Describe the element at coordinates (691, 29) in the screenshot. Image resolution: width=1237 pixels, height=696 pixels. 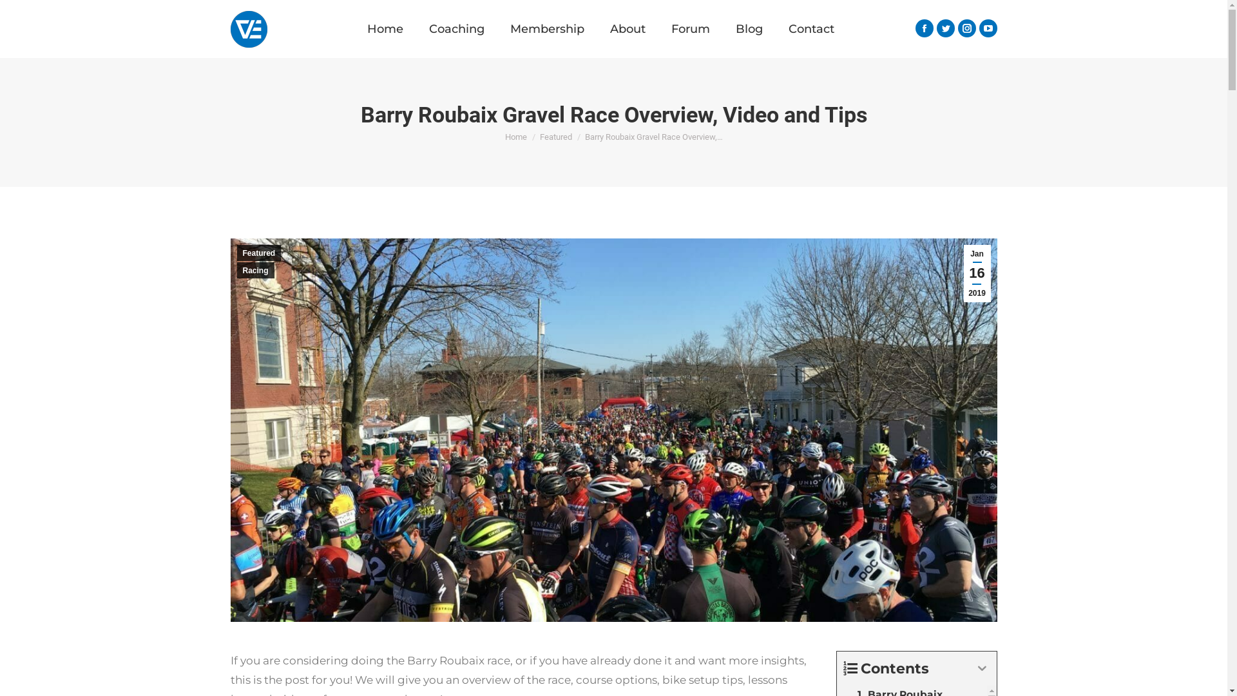
I see `Forum` at that location.